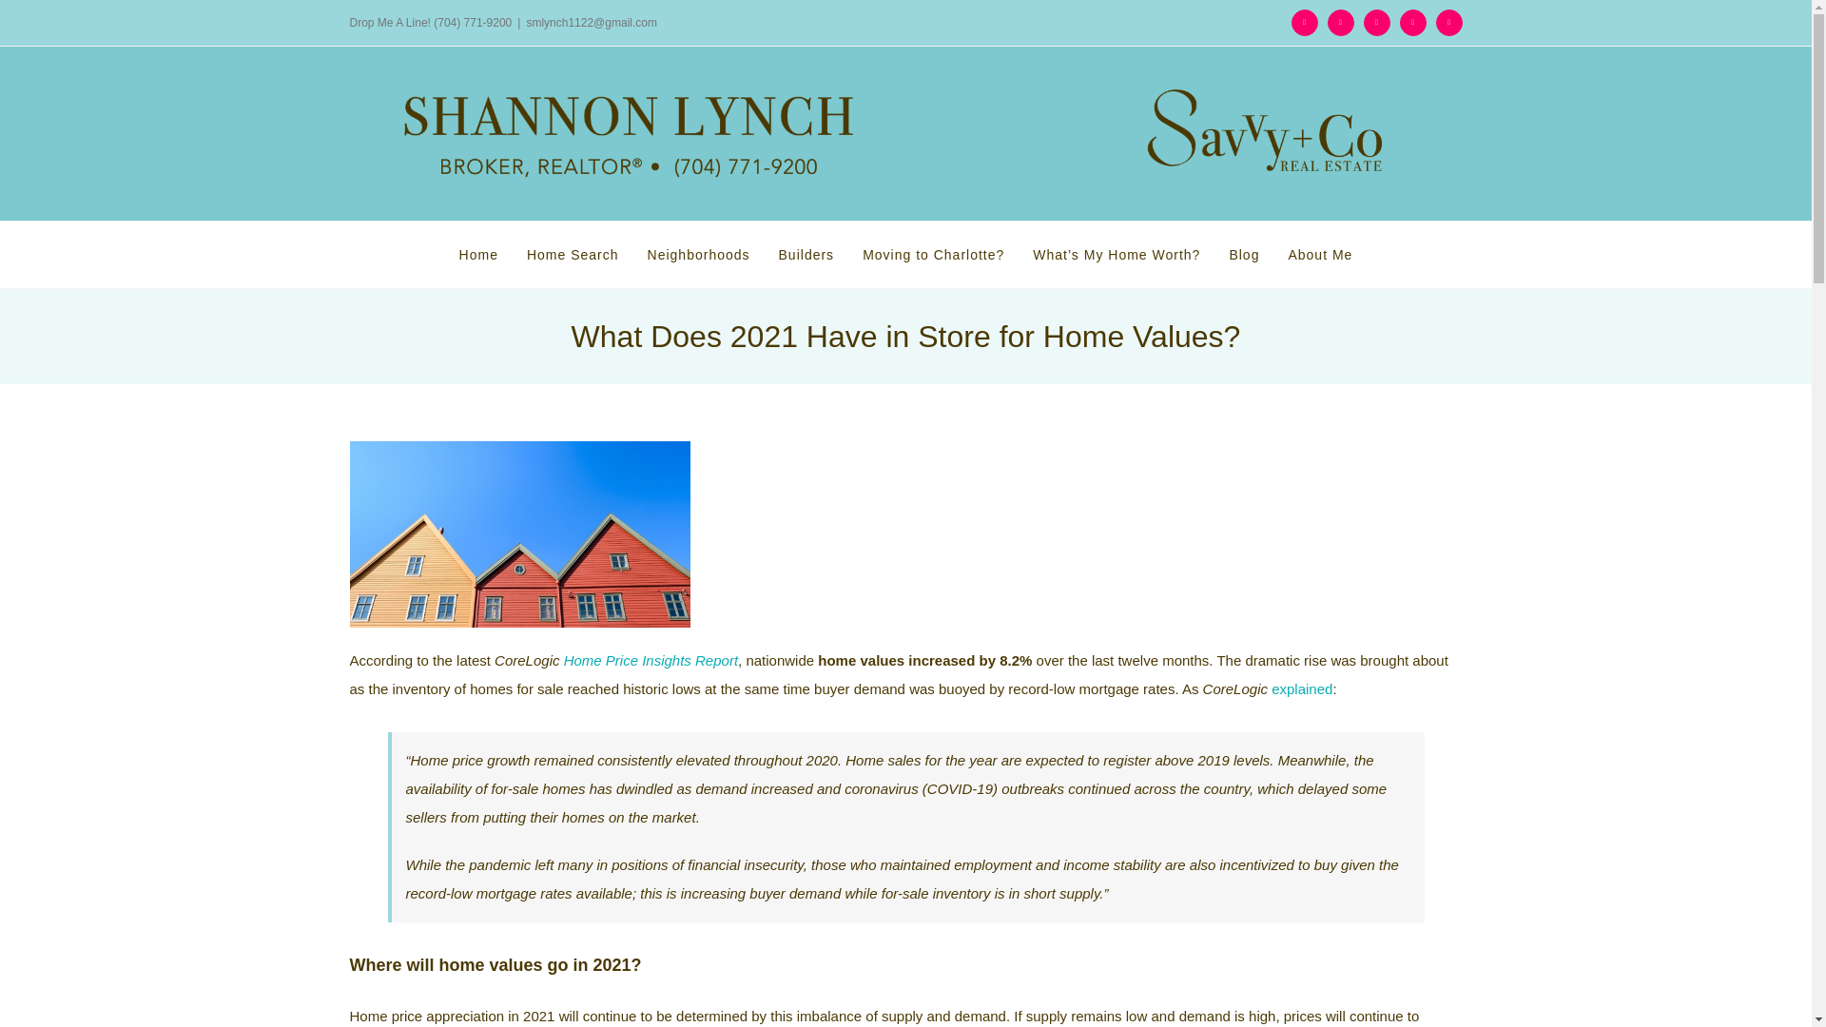  Describe the element at coordinates (479, 255) in the screenshot. I see `Home` at that location.